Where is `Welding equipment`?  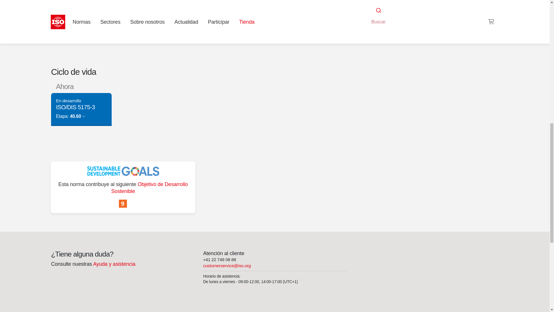 Welding equipment is located at coordinates (379, 9).